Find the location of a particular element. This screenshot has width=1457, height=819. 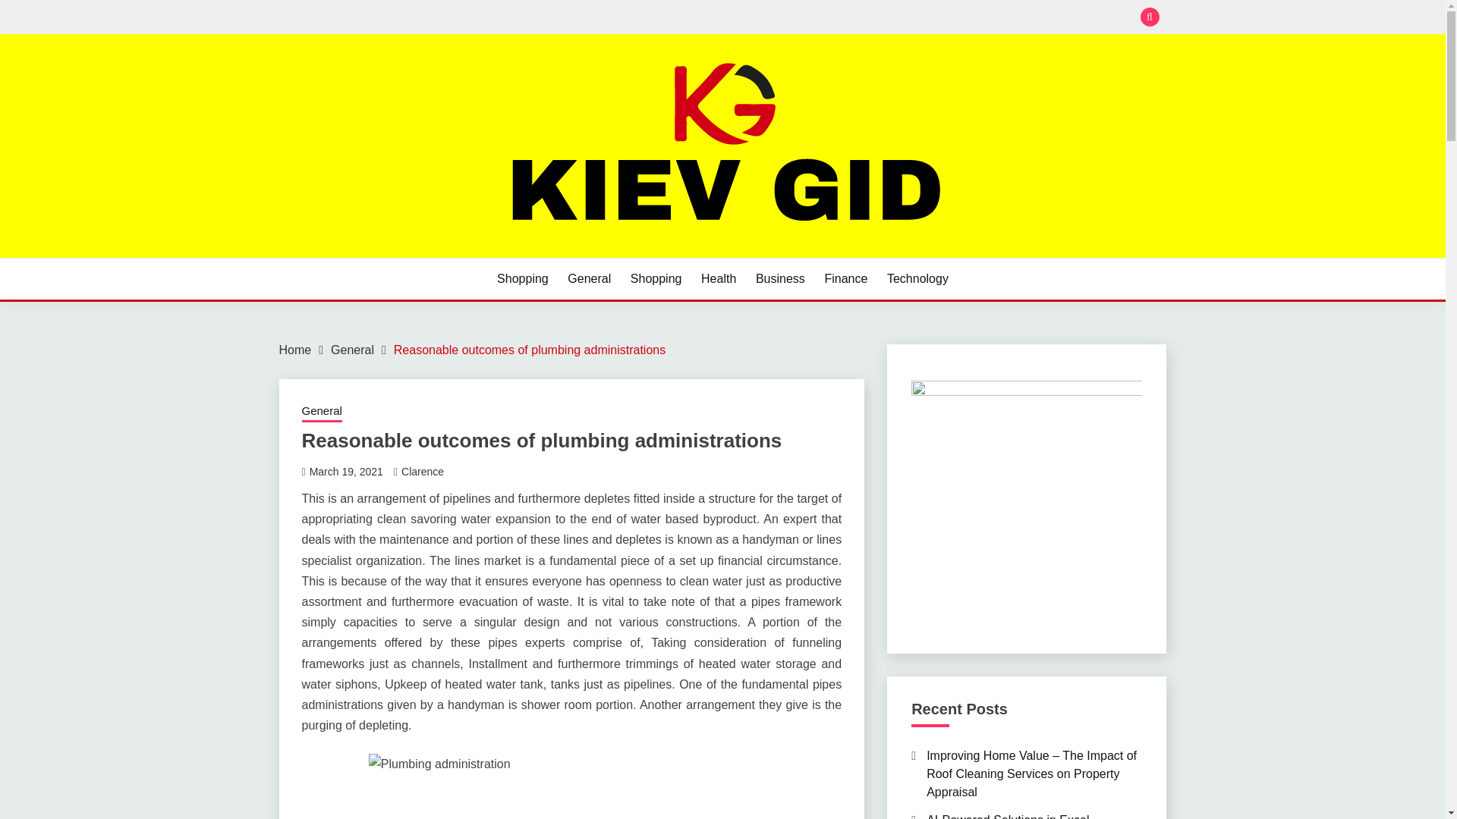

Shopping is located at coordinates (656, 279).